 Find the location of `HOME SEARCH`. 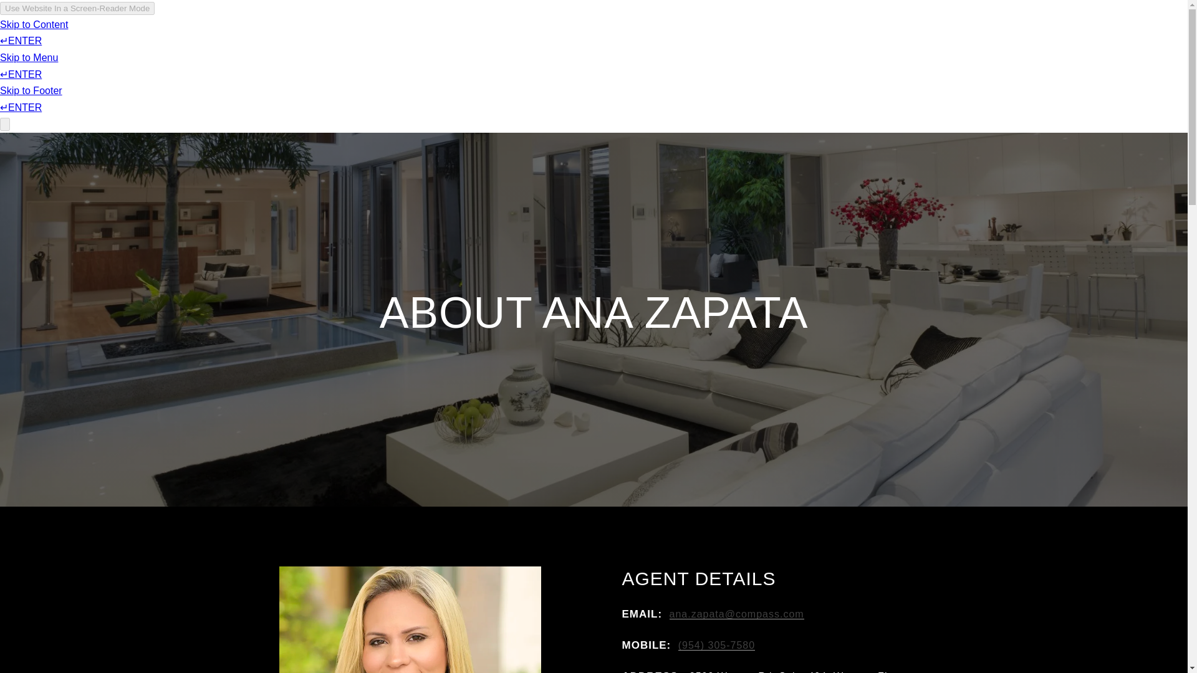

HOME SEARCH is located at coordinates (779, 46).